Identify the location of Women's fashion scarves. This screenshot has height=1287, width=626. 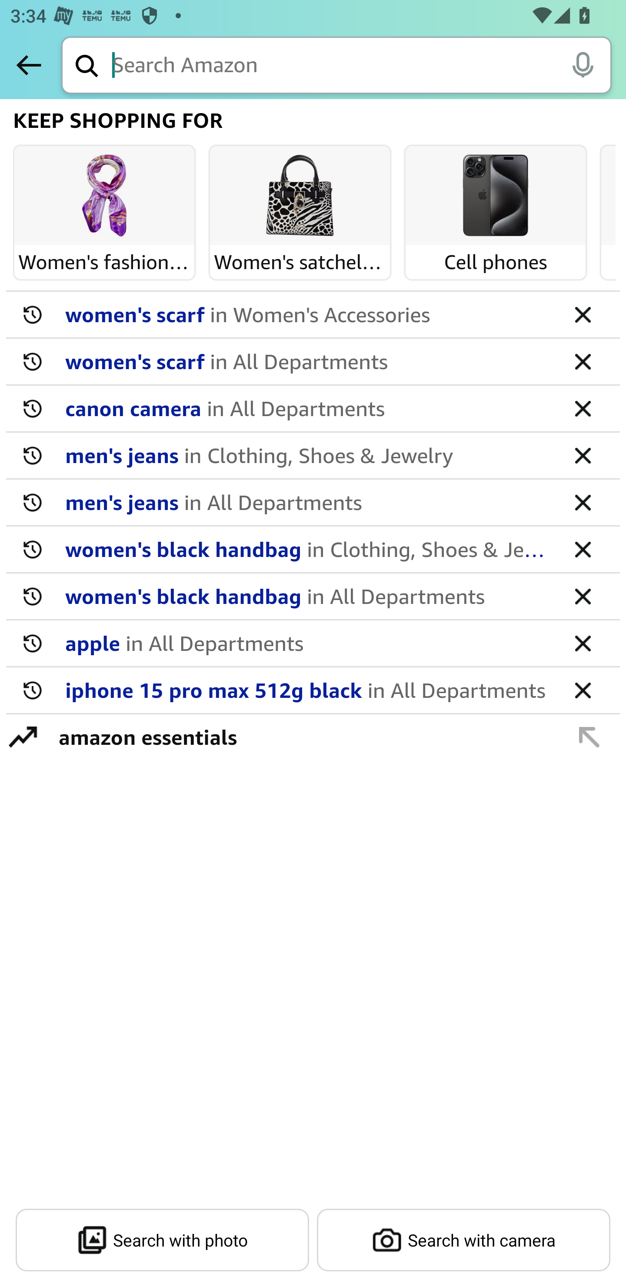
(104, 196).